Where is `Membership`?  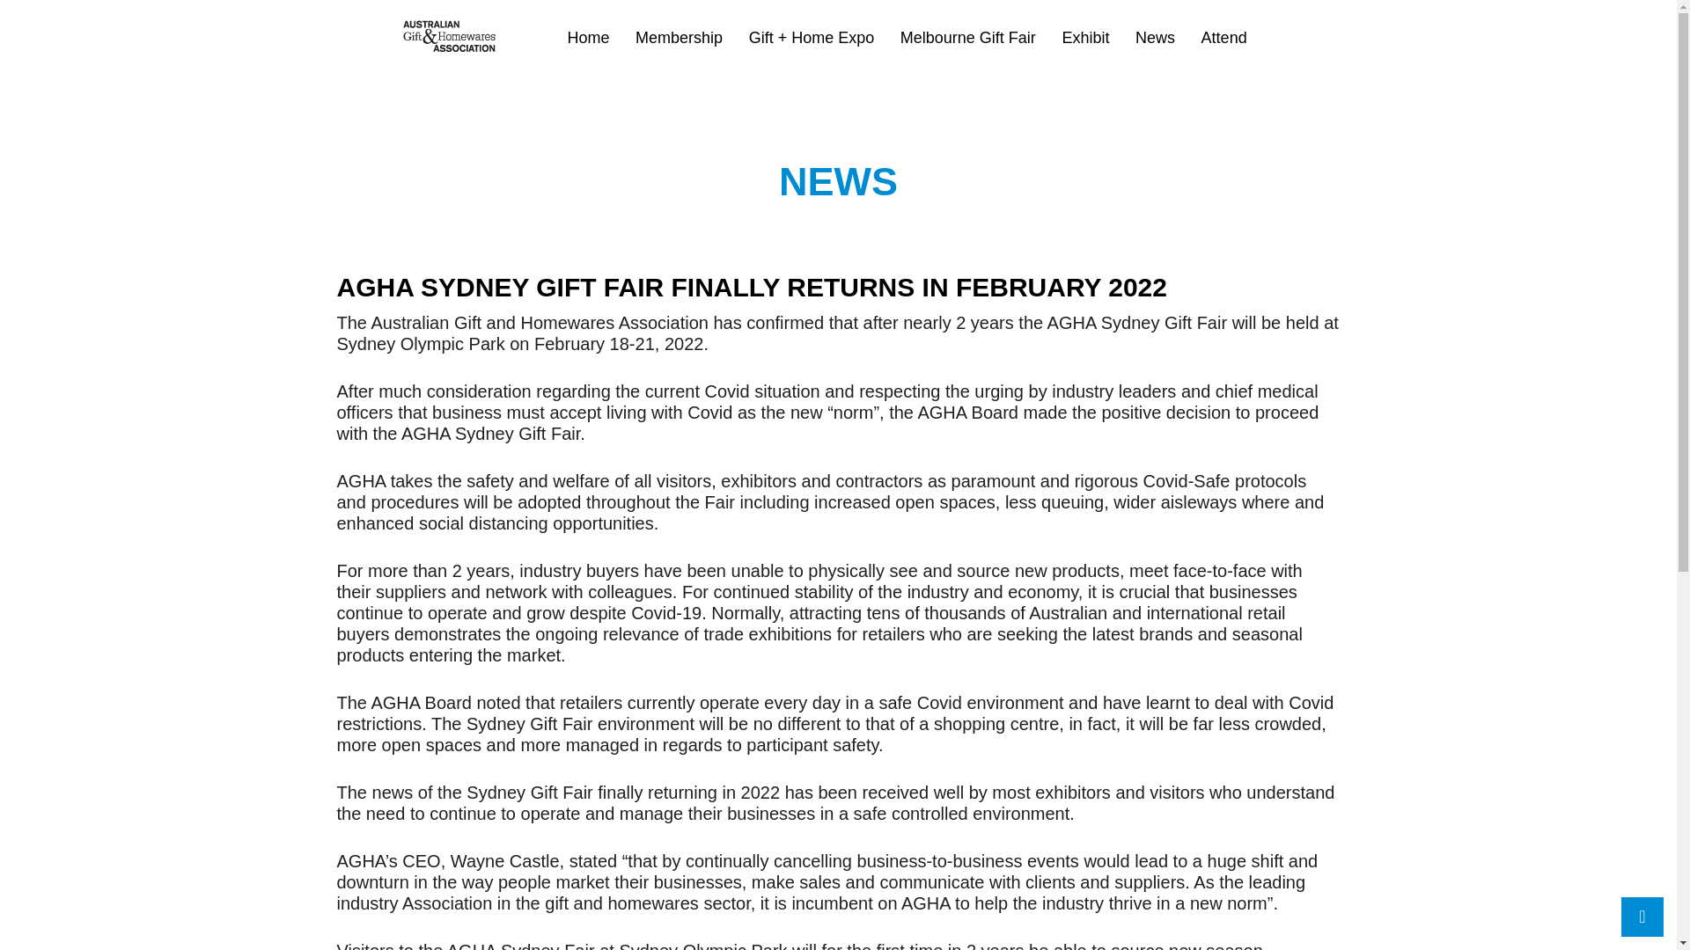 Membership is located at coordinates (679, 39).